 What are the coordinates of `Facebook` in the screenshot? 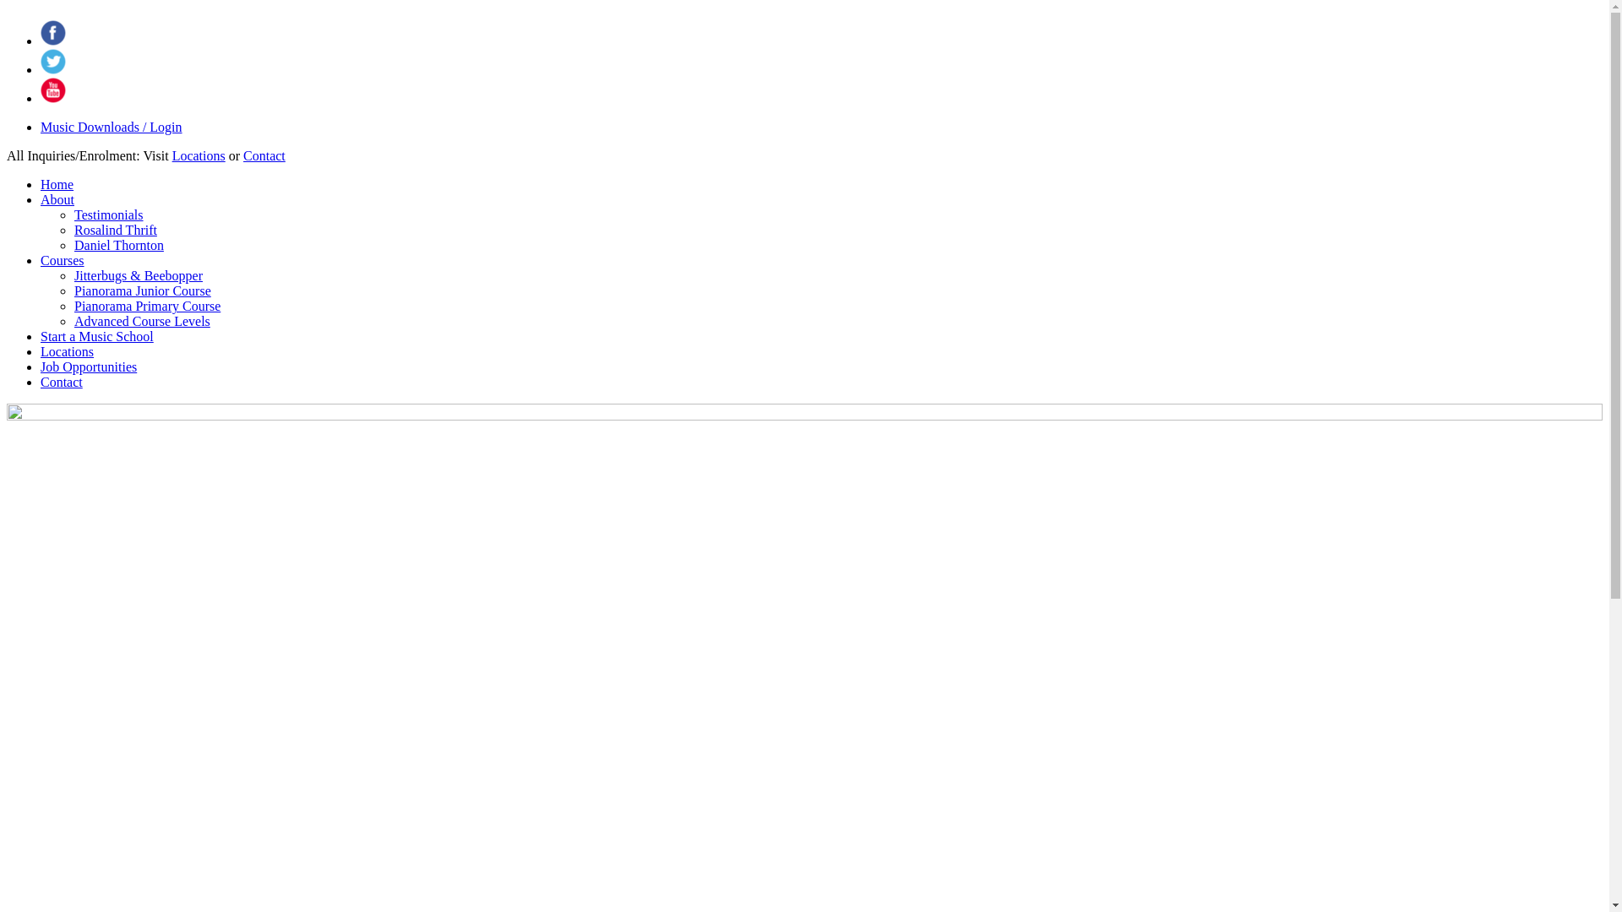 It's located at (53, 33).